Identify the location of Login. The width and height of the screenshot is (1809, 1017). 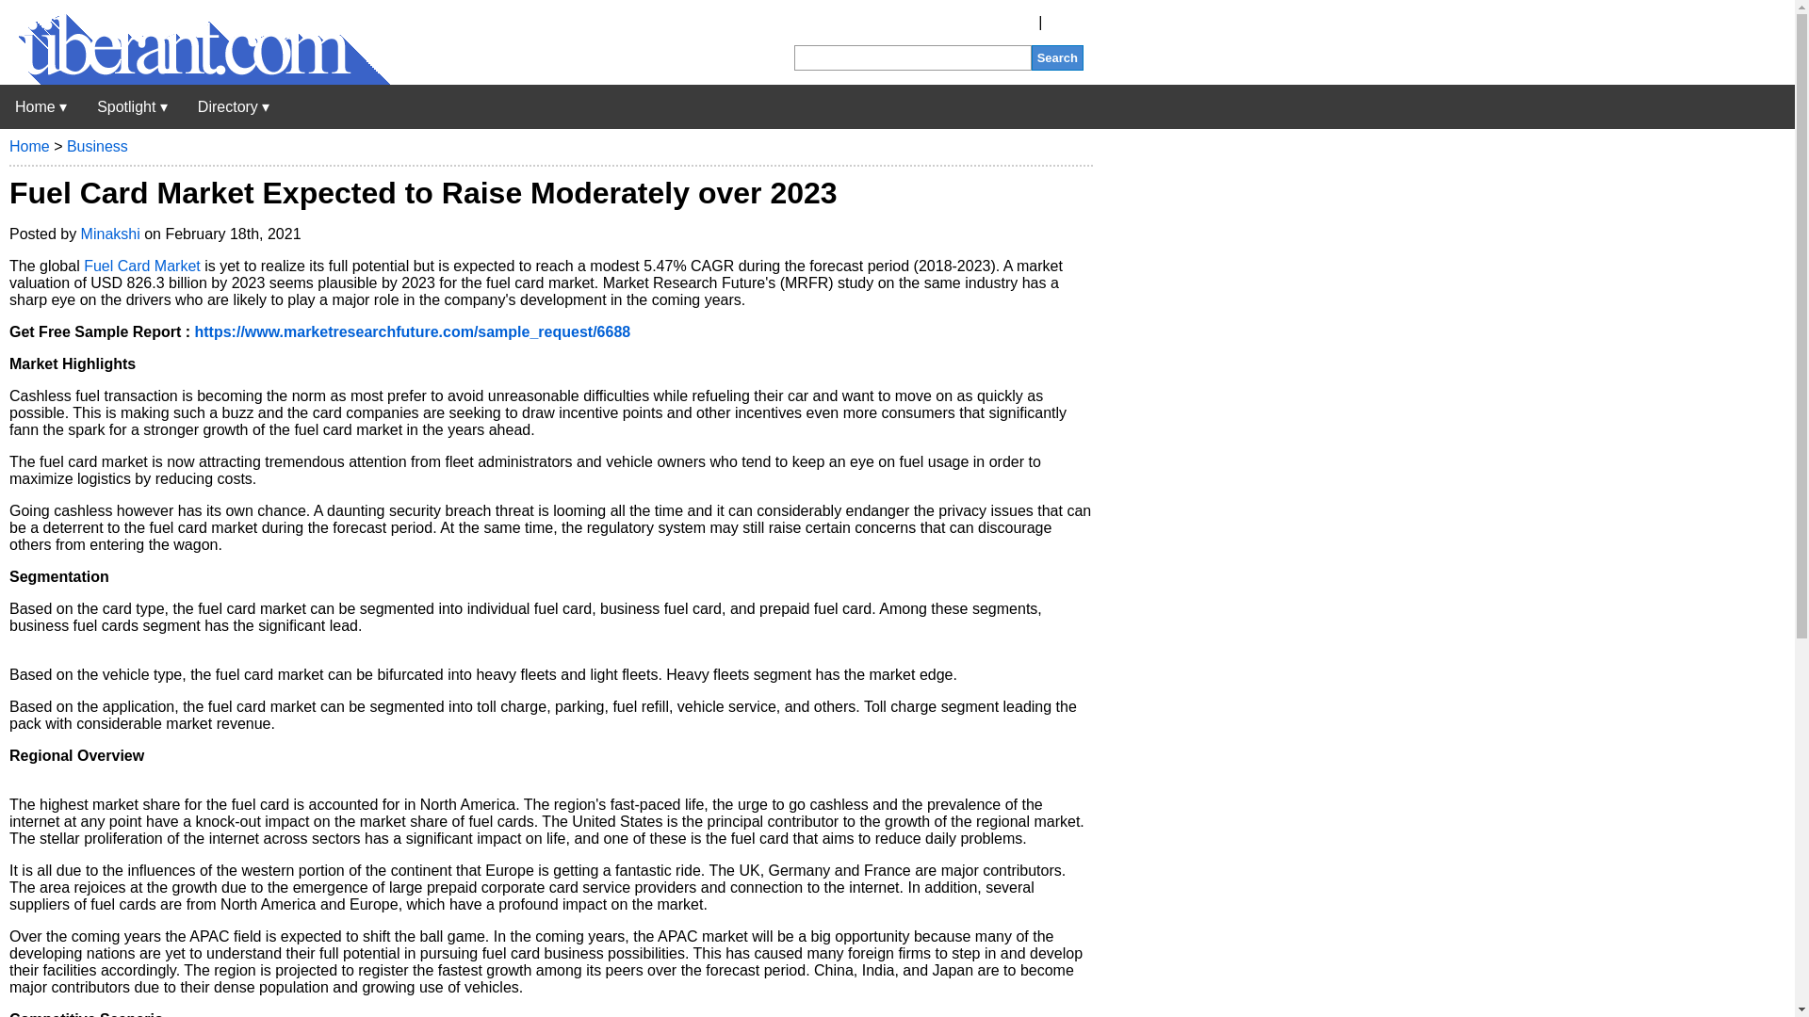
(1065, 23).